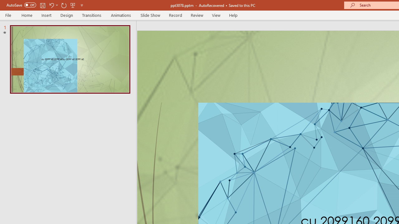 This screenshot has height=224, width=399. What do you see at coordinates (57, 5) in the screenshot?
I see `More Options` at bounding box center [57, 5].